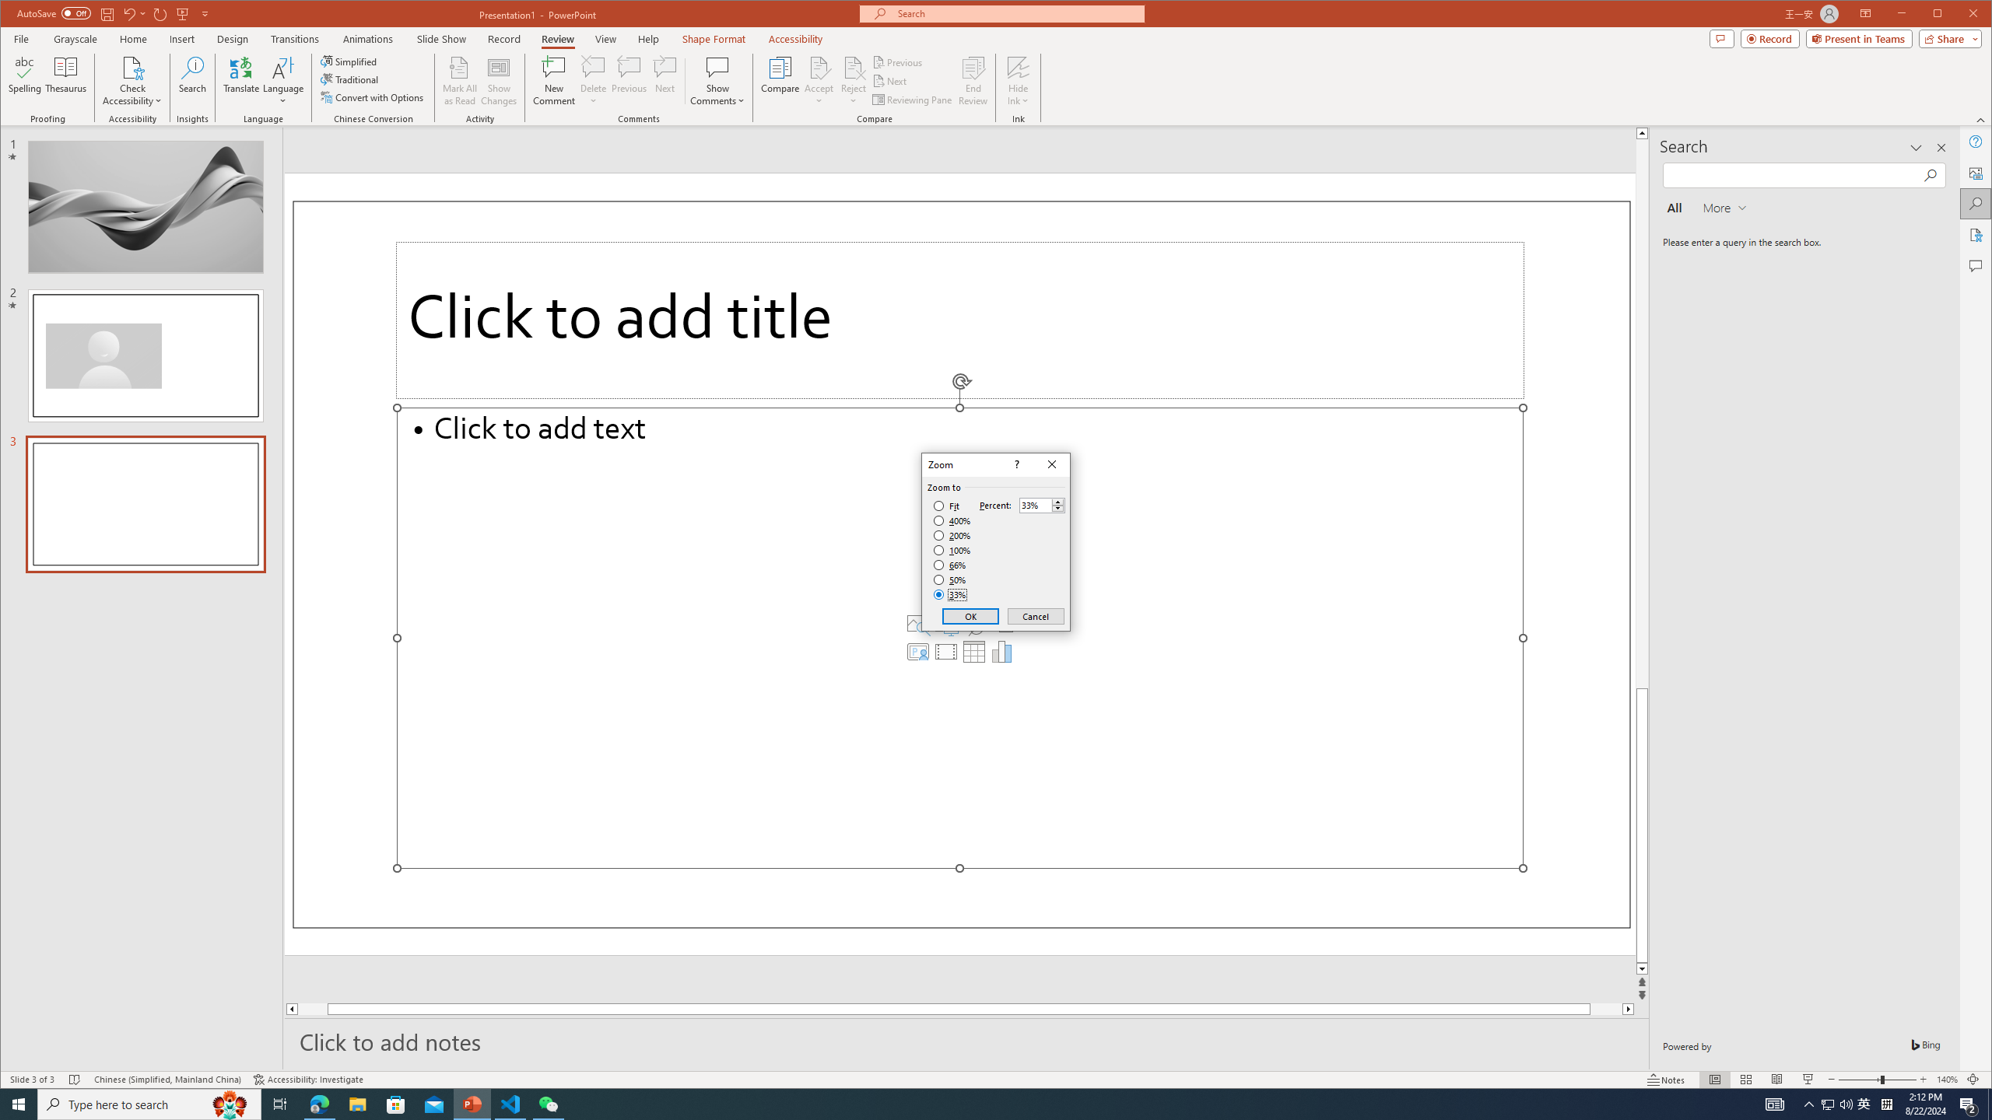  I want to click on Accept, so click(819, 81).